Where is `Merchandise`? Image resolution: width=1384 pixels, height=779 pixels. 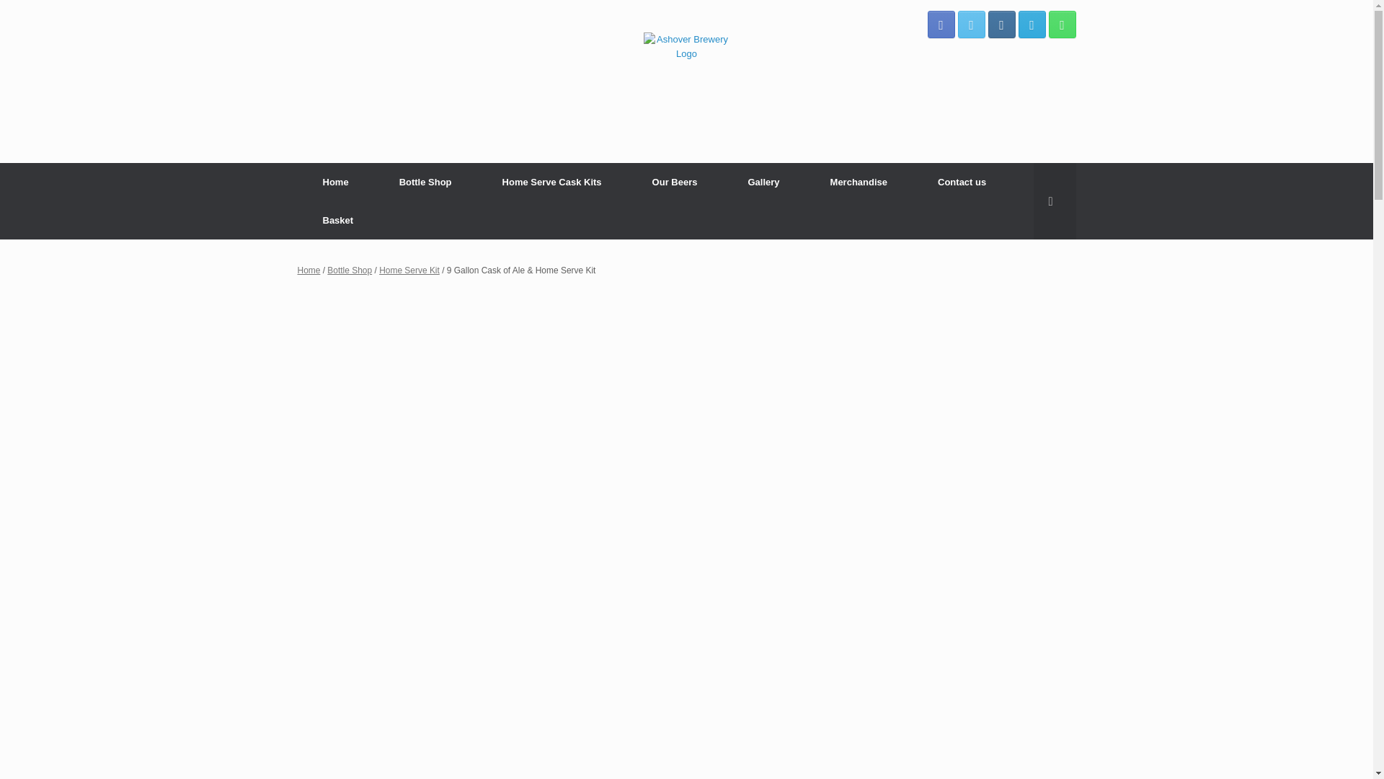
Merchandise is located at coordinates (859, 182).